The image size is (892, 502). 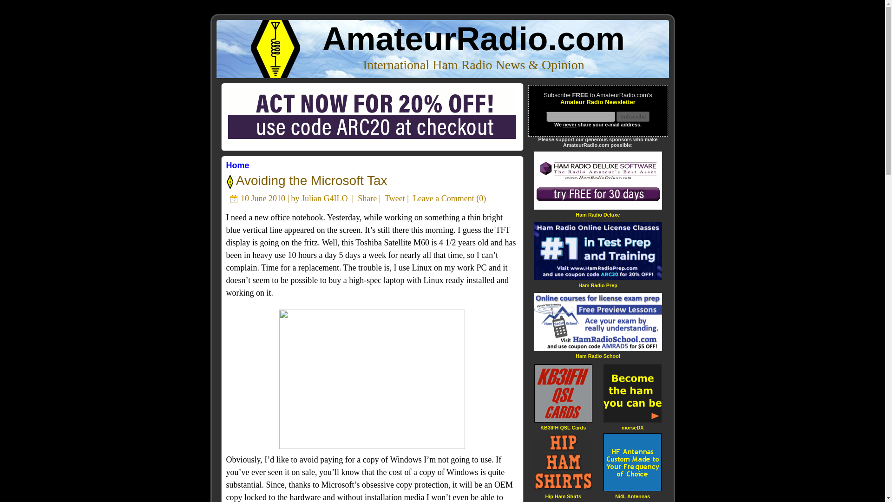 I want to click on Leave a Comment, so click(x=443, y=198).